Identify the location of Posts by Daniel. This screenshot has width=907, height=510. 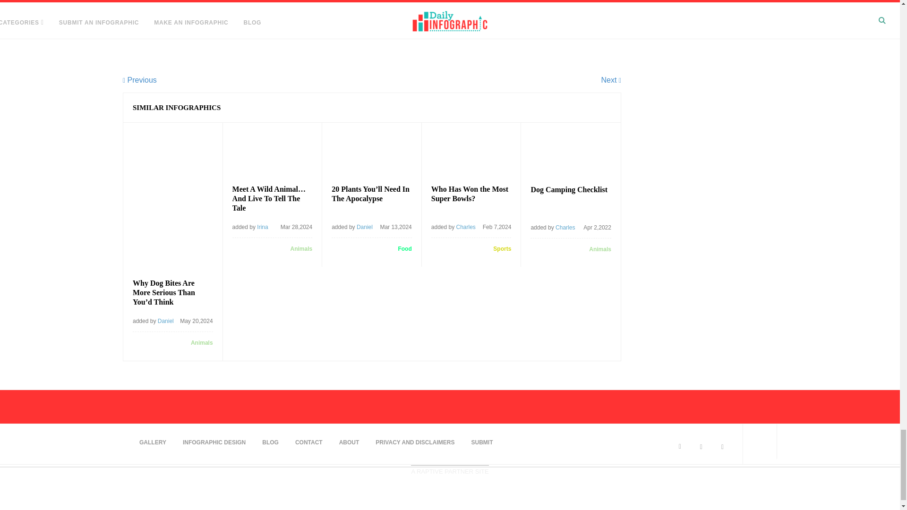
(166, 321).